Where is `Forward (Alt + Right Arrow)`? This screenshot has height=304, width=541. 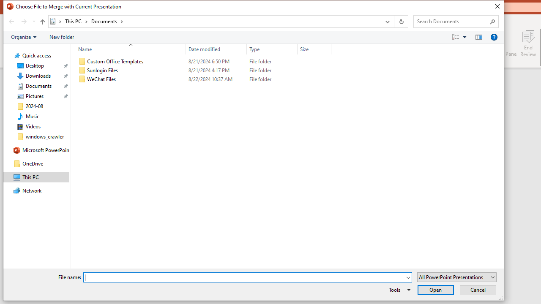 Forward (Alt + Right Arrow) is located at coordinates (24, 22).